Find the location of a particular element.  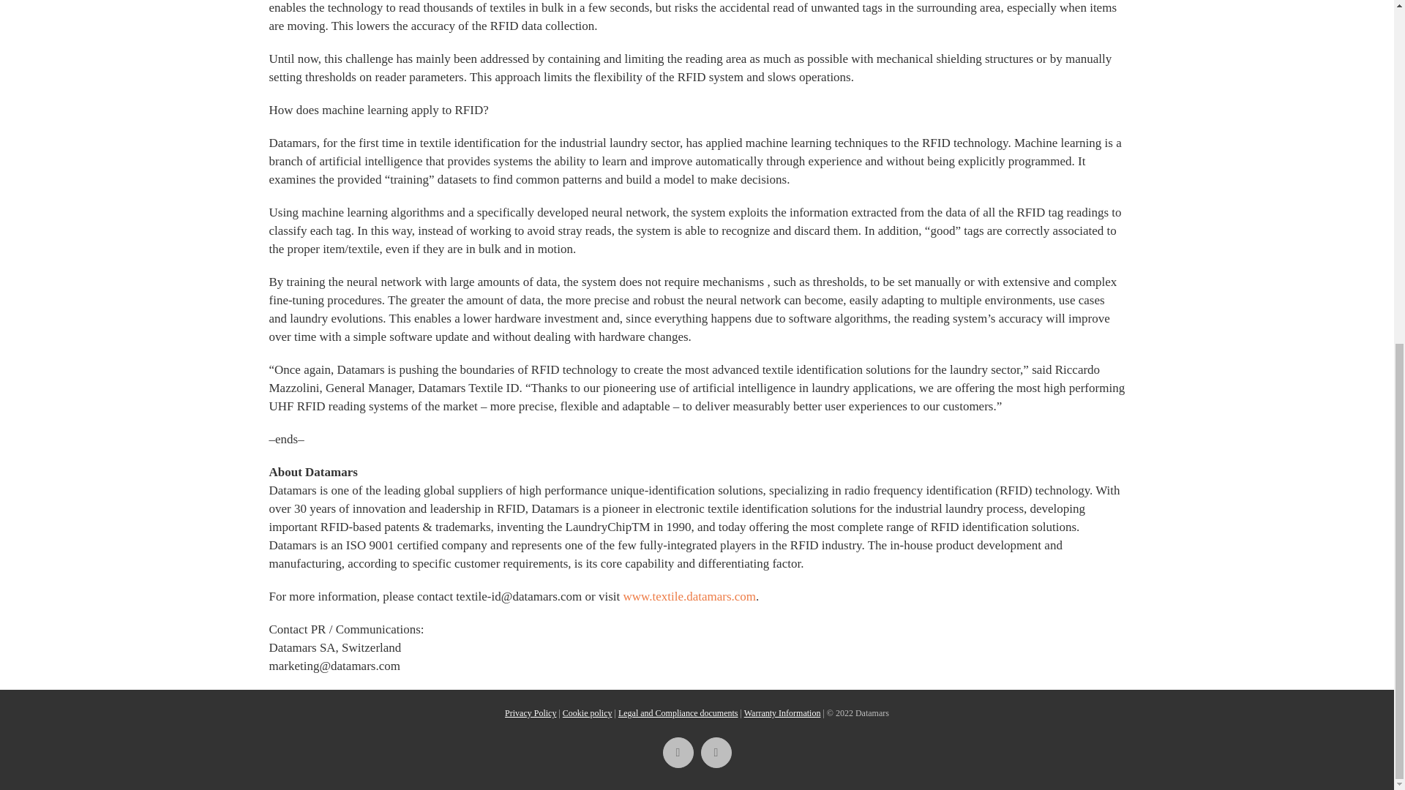

YouTube is located at coordinates (716, 752).